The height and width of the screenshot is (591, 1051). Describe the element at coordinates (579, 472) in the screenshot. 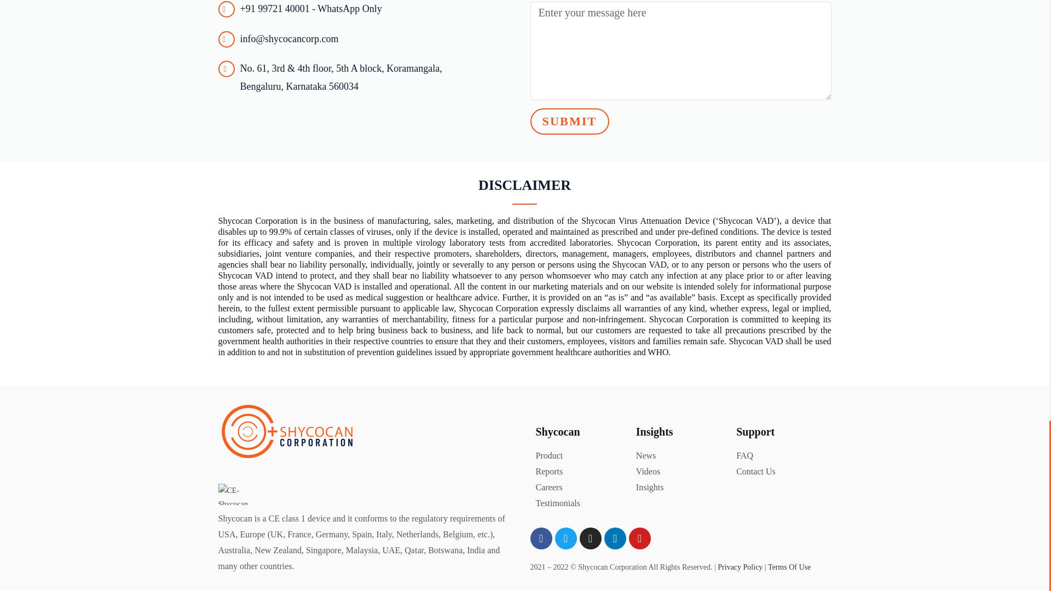

I see `Reports` at that location.